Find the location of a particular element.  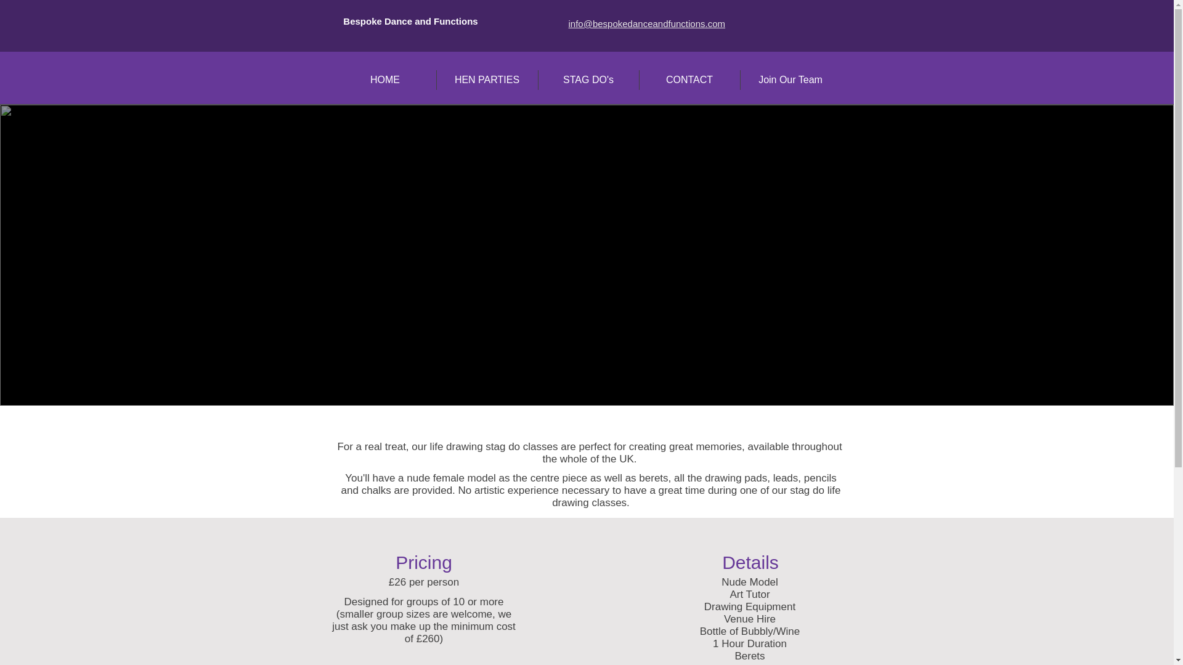

Join Our Team is located at coordinates (790, 80).